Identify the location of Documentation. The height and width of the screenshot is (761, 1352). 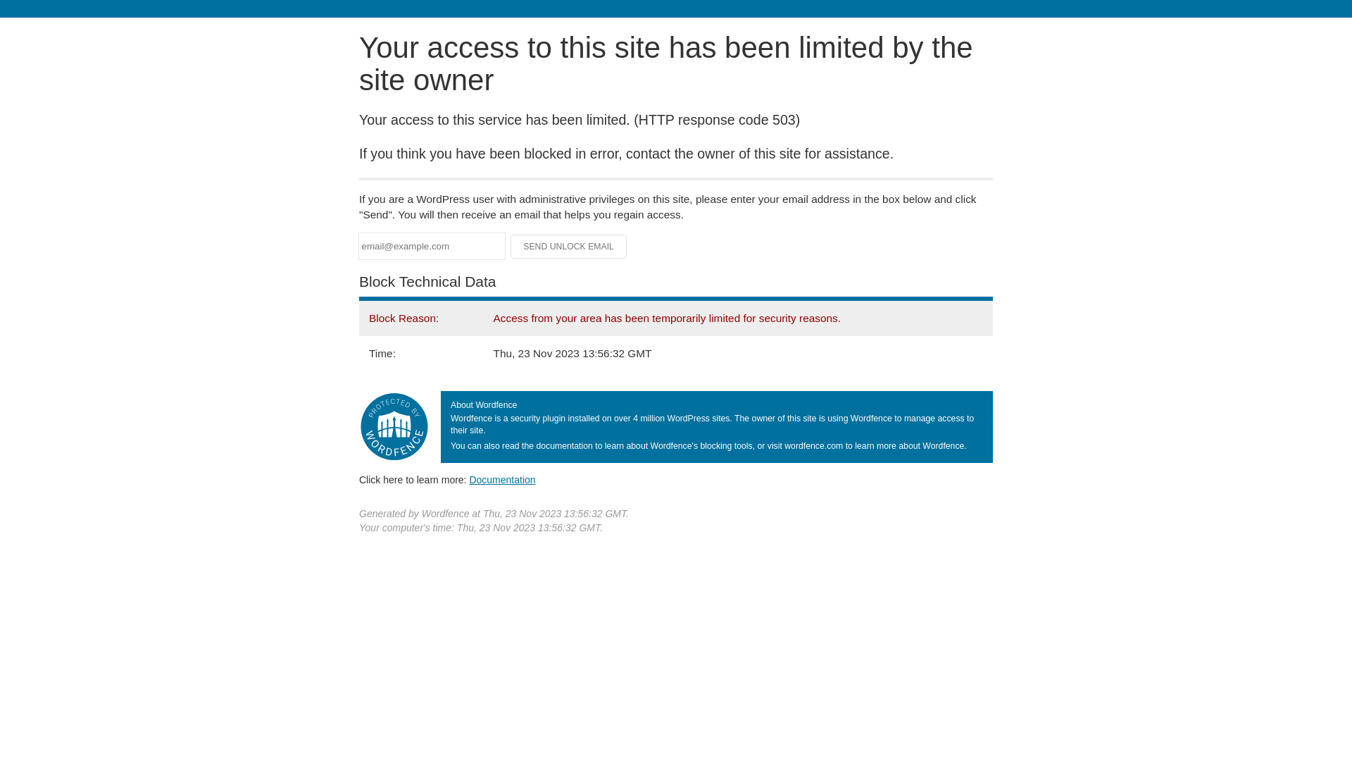
(502, 480).